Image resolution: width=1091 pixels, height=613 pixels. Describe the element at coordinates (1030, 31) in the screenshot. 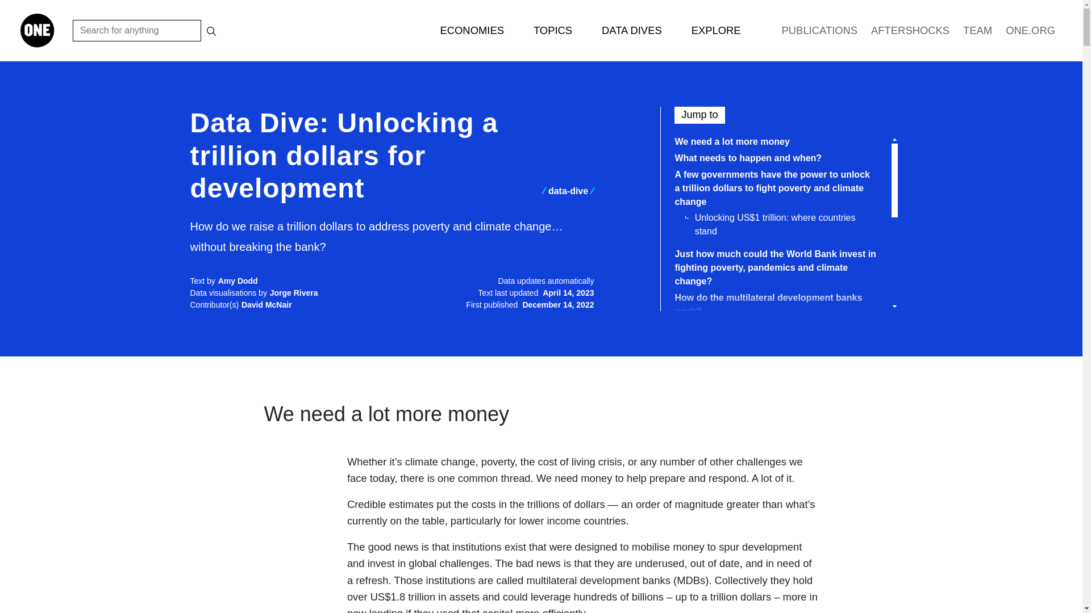

I see `one.org` at that location.